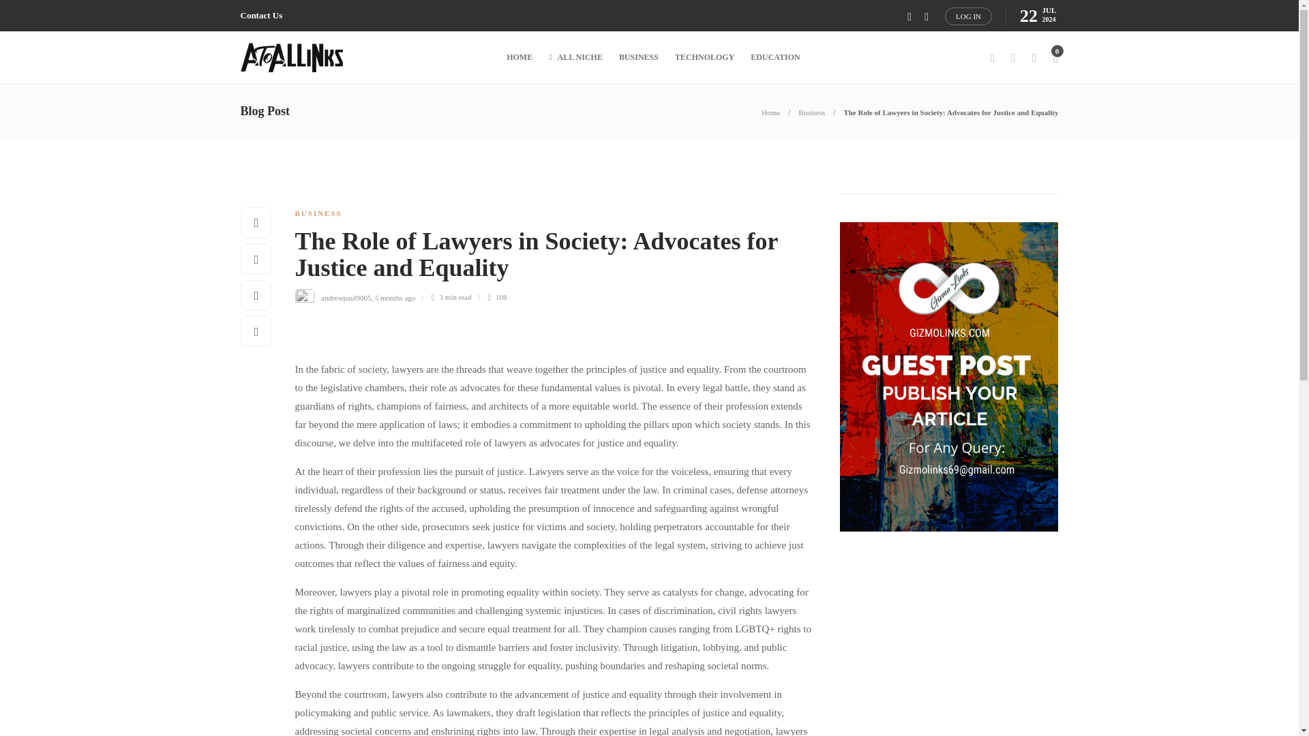 The image size is (1309, 736). What do you see at coordinates (774, 57) in the screenshot?
I see `EDUCATION` at bounding box center [774, 57].